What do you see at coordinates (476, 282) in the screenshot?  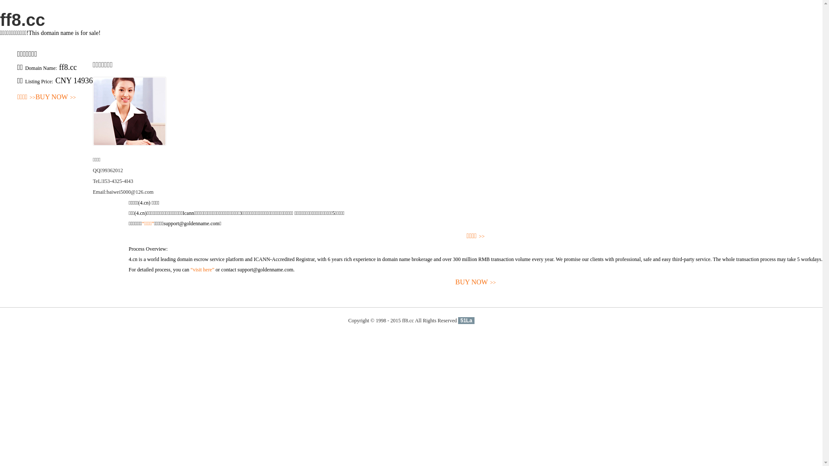 I see `BUY NOW>>` at bounding box center [476, 282].